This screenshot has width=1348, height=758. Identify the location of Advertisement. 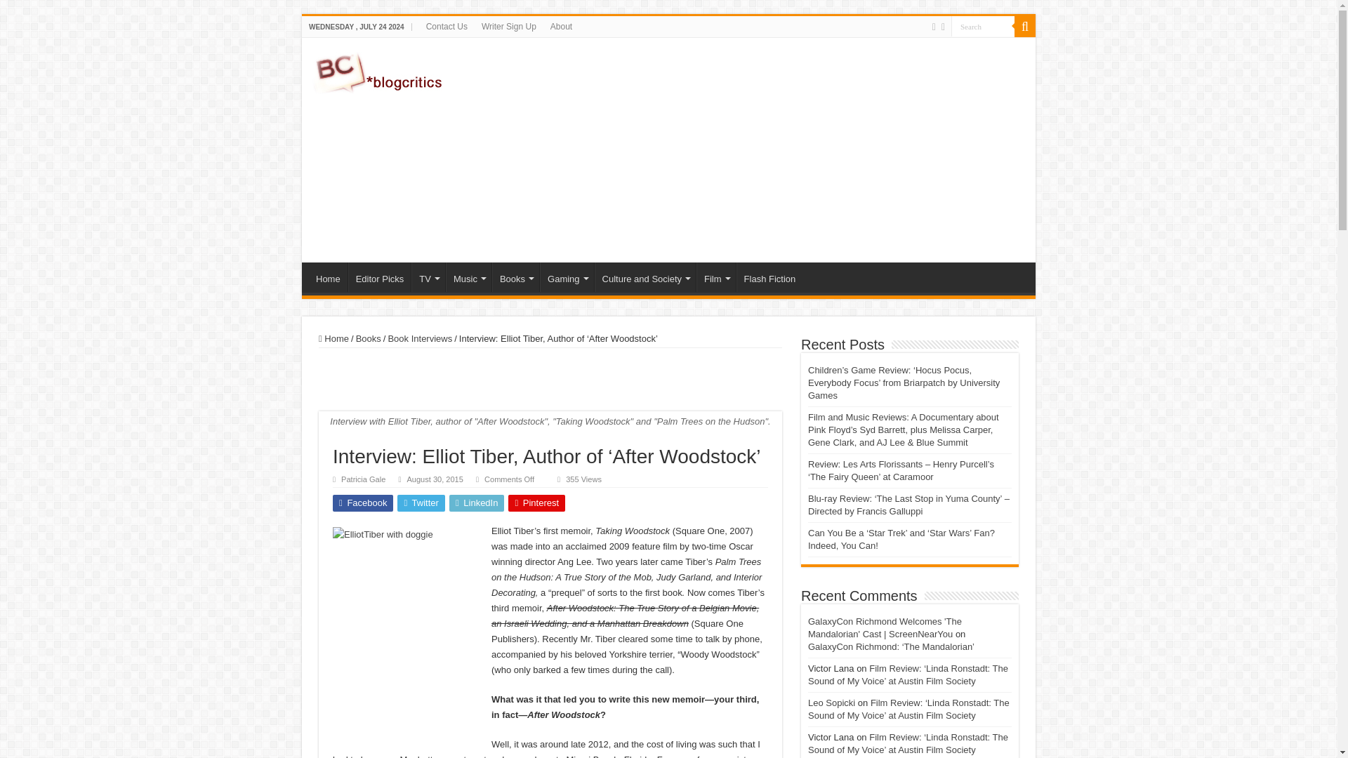
(769, 150).